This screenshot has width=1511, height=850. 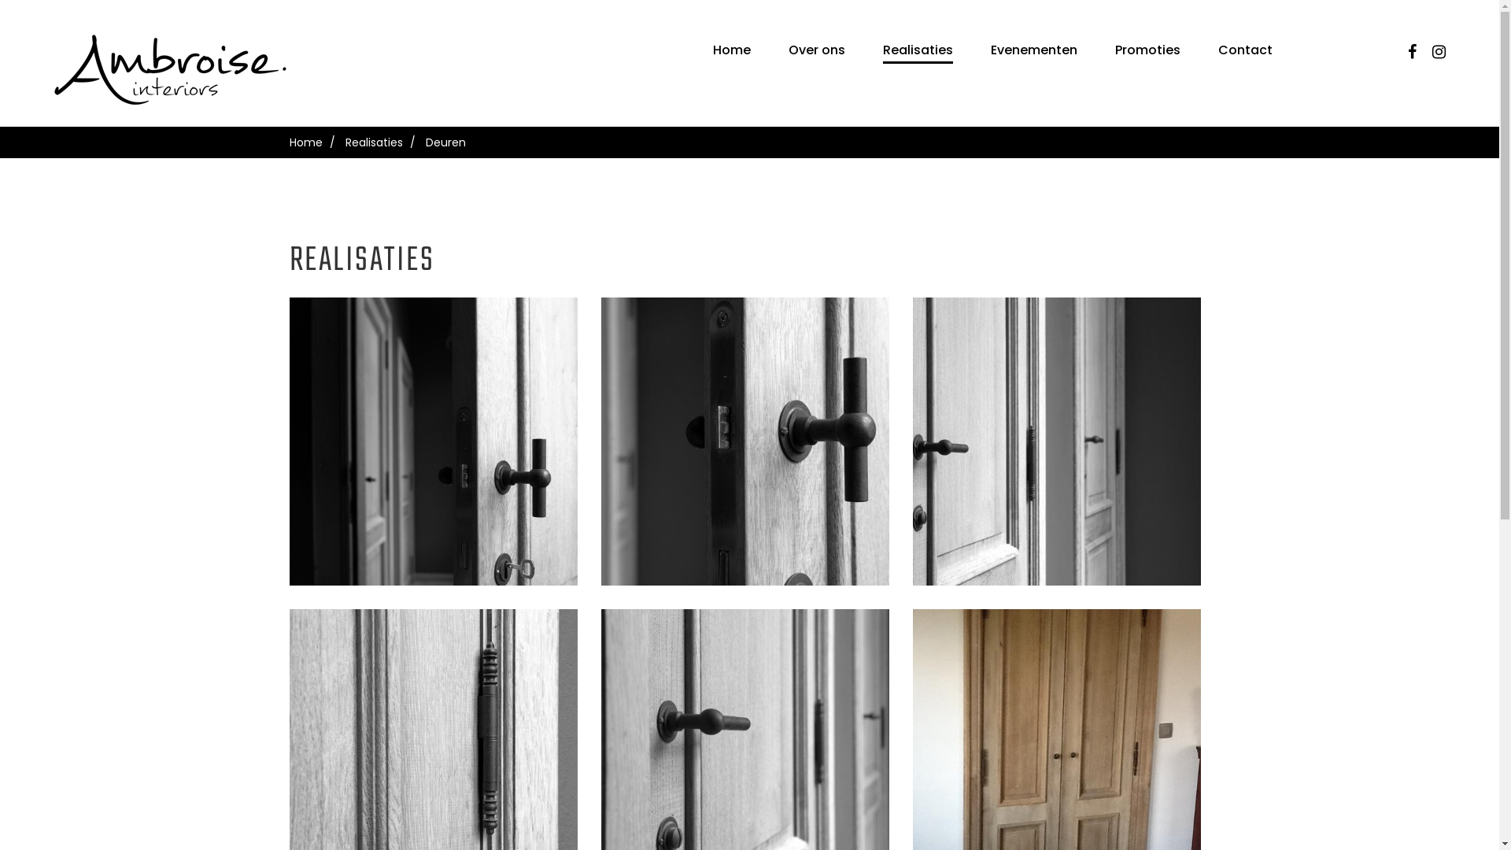 What do you see at coordinates (174, 69) in the screenshot?
I see `Ambroise Interiors` at bounding box center [174, 69].